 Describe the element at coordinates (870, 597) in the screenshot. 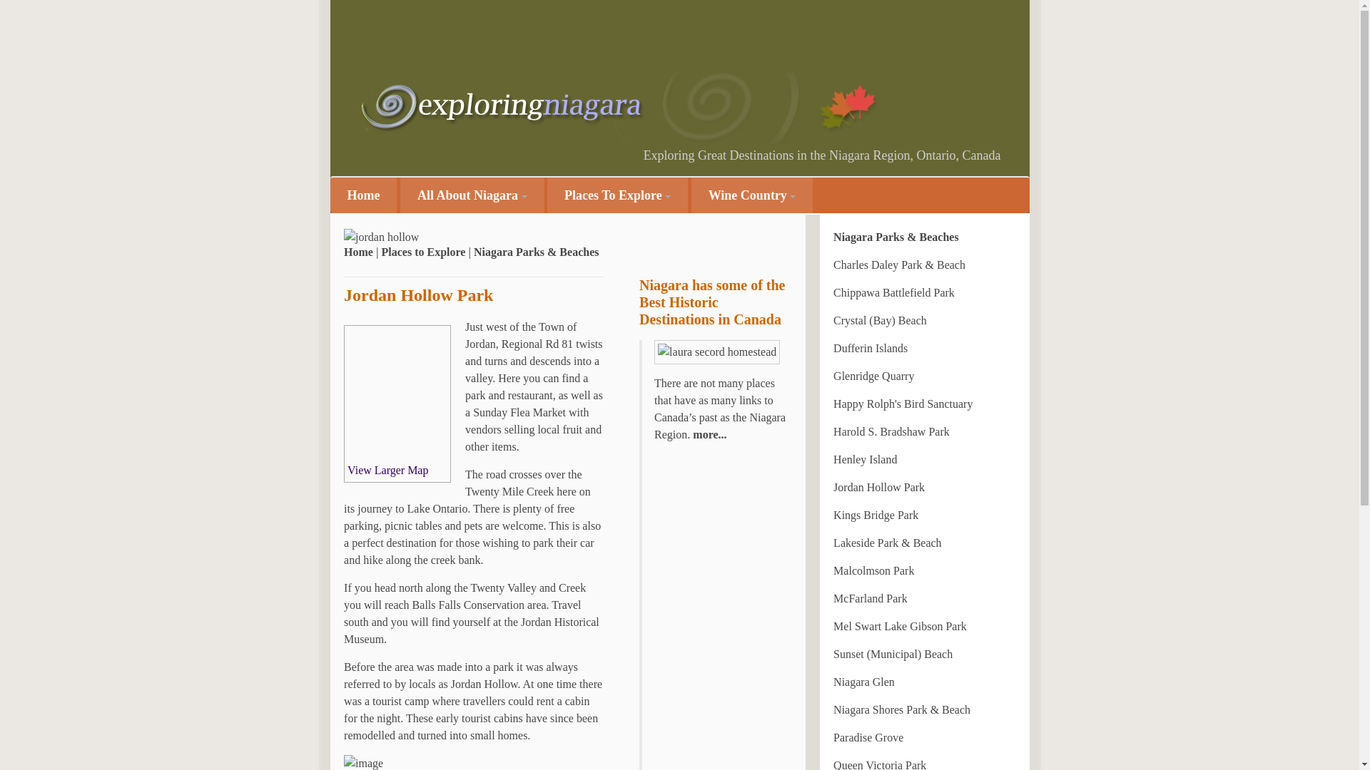

I see `McFarland Park` at that location.